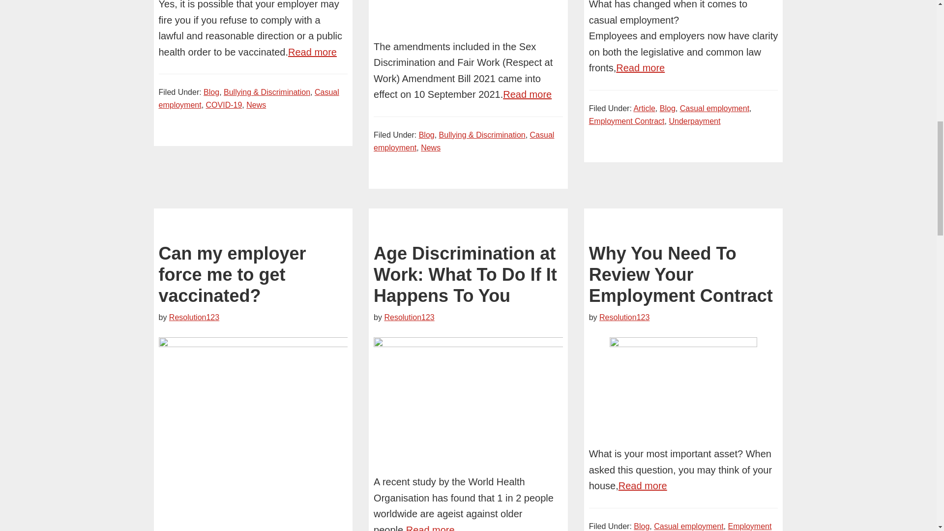 This screenshot has width=944, height=531. I want to click on Casual employment, so click(249, 98).